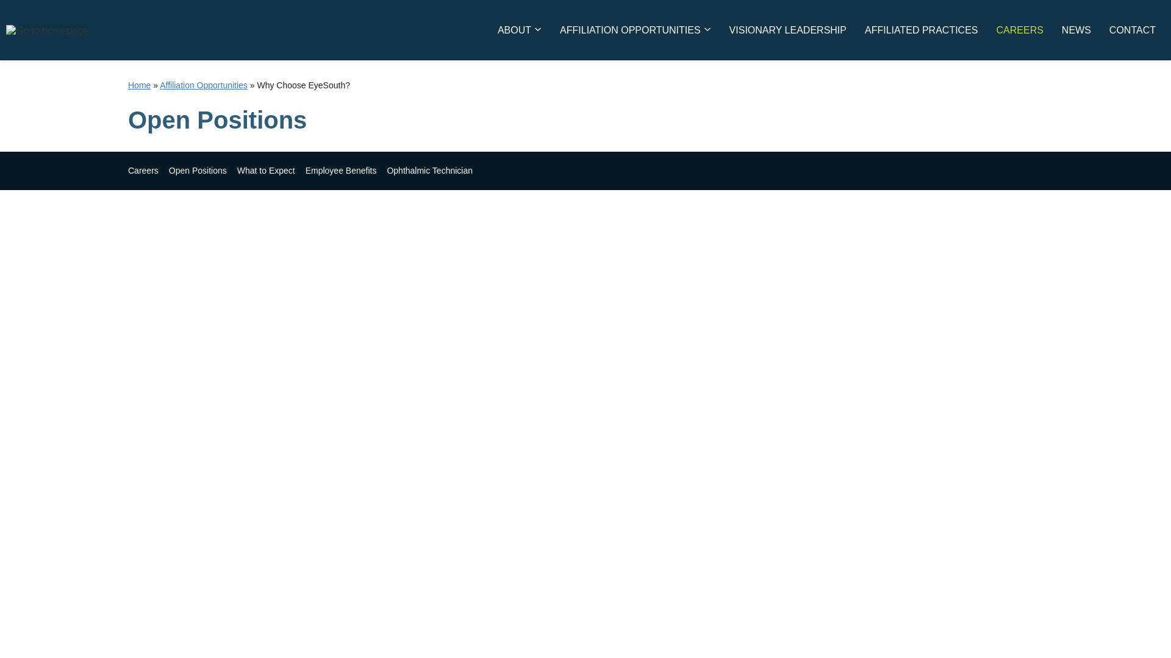 The image size is (1171, 658). Describe the element at coordinates (1019, 29) in the screenshot. I see `CAREERS` at that location.